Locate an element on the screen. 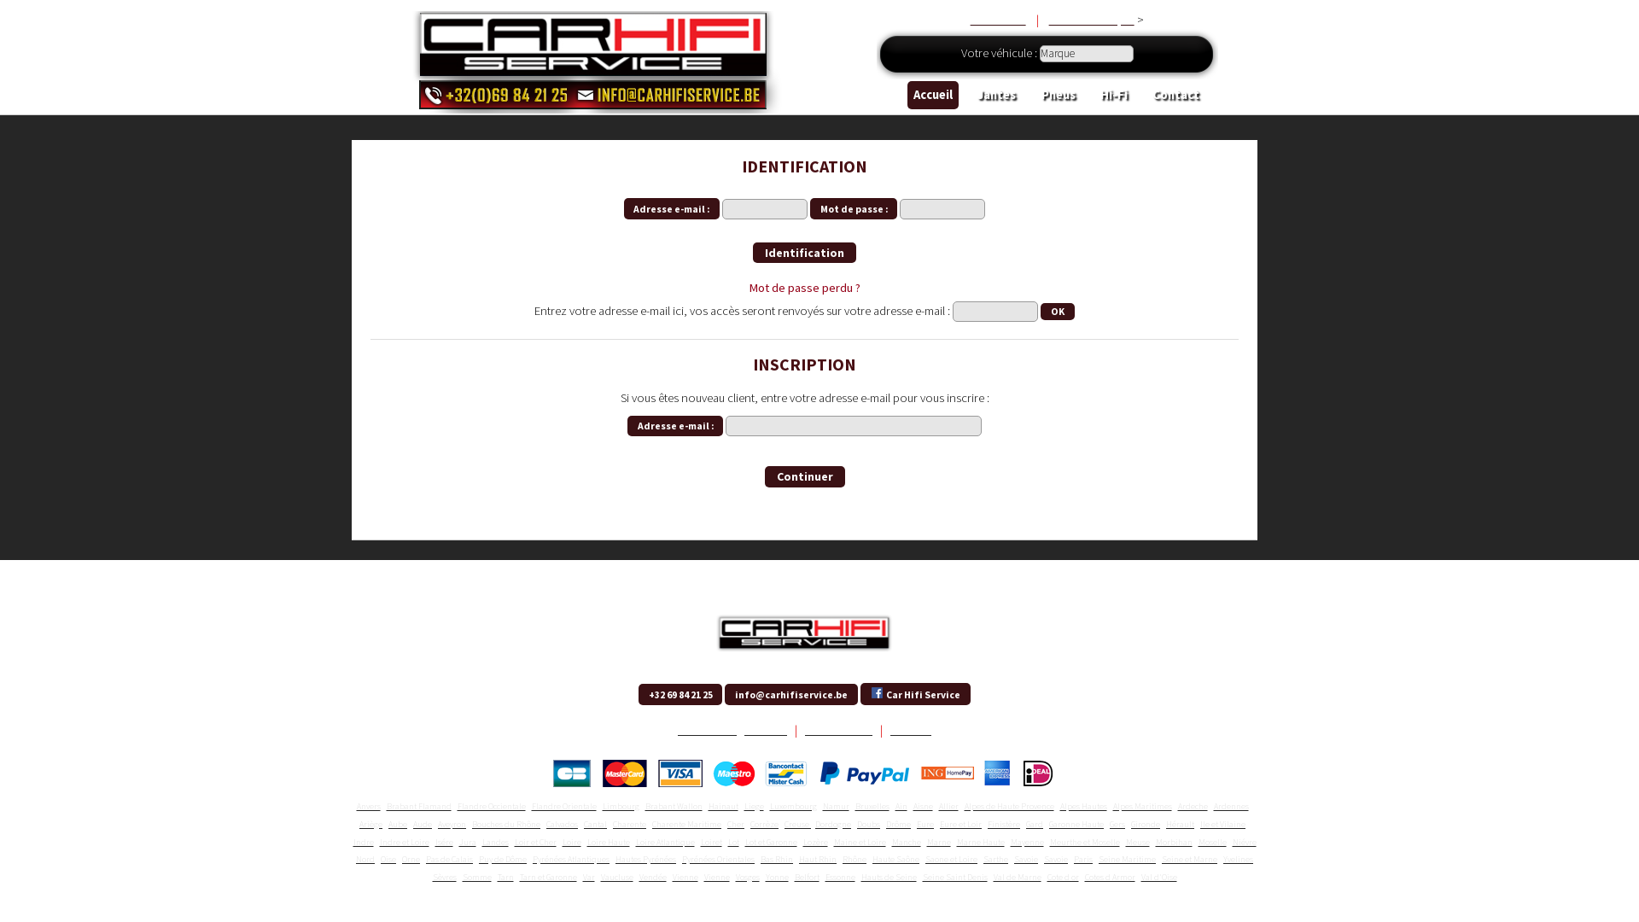 The width and height of the screenshot is (1639, 922). Flandre Occientale is located at coordinates (492, 806).